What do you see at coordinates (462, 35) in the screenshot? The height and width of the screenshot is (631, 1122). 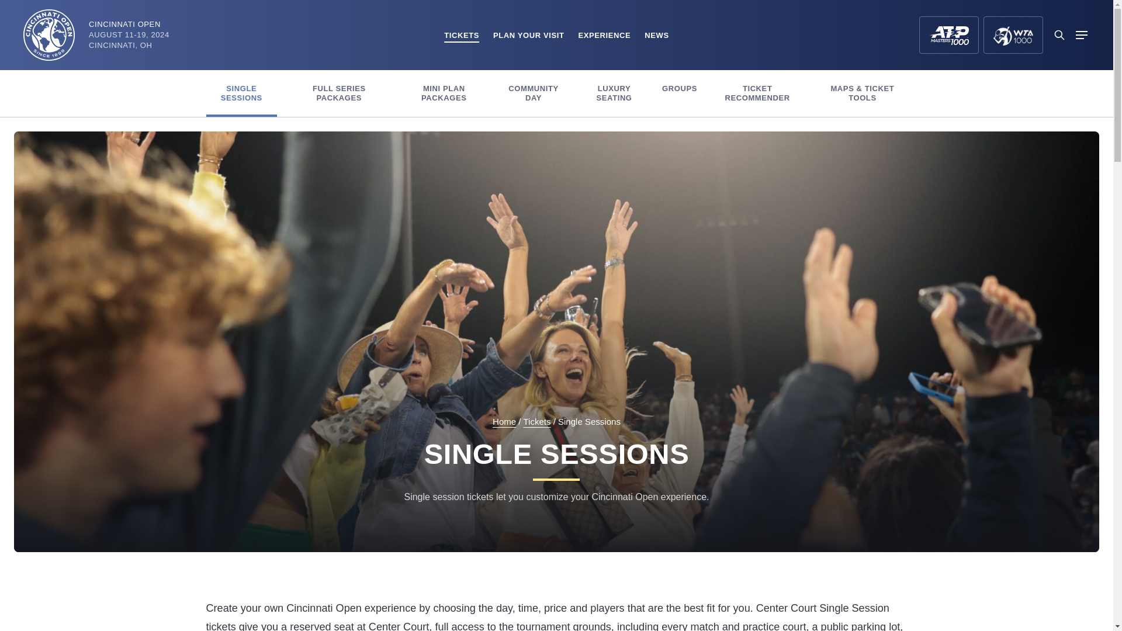 I see `TICKETS` at bounding box center [462, 35].